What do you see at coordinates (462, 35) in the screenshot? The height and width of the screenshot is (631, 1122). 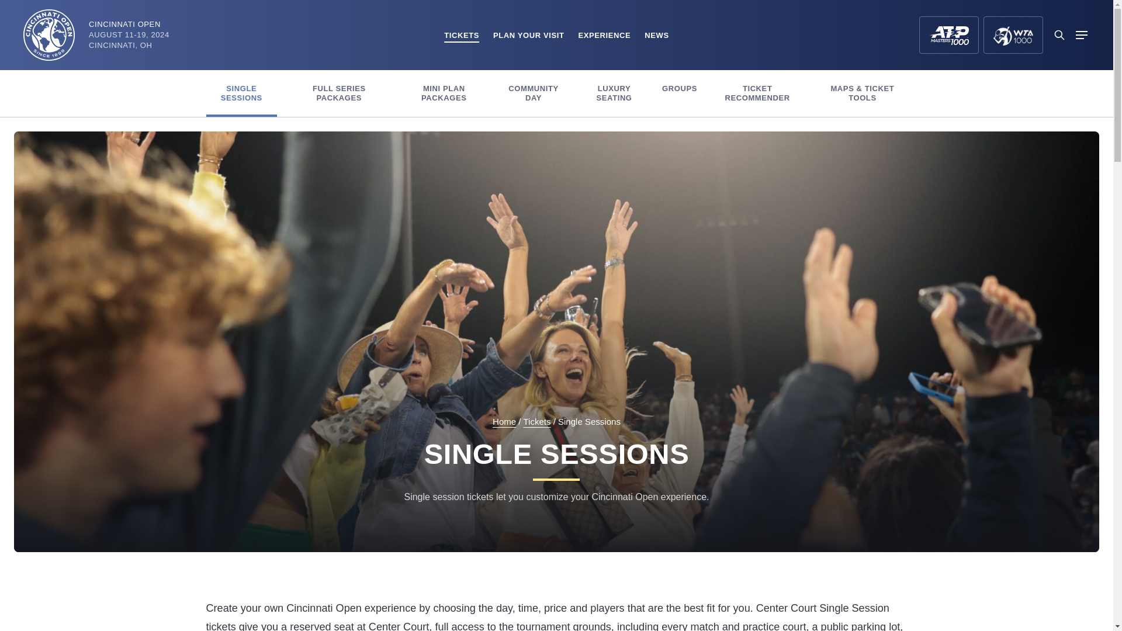 I see `TICKETS` at bounding box center [462, 35].